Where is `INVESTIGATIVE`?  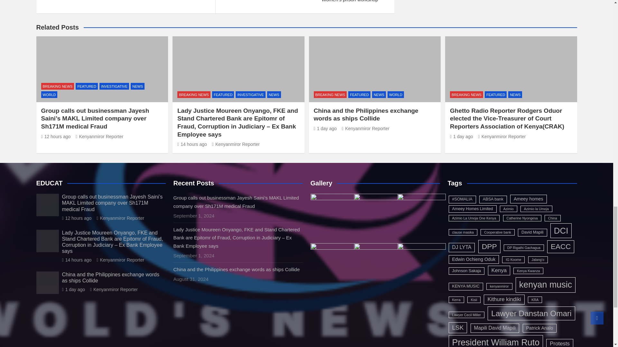
INVESTIGATIVE is located at coordinates (114, 86).